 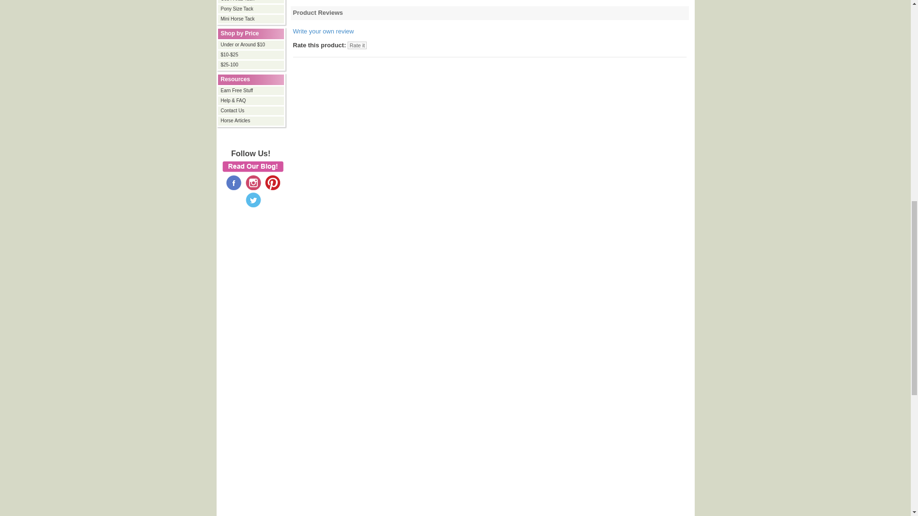 What do you see at coordinates (357, 45) in the screenshot?
I see `Rate it` at bounding box center [357, 45].